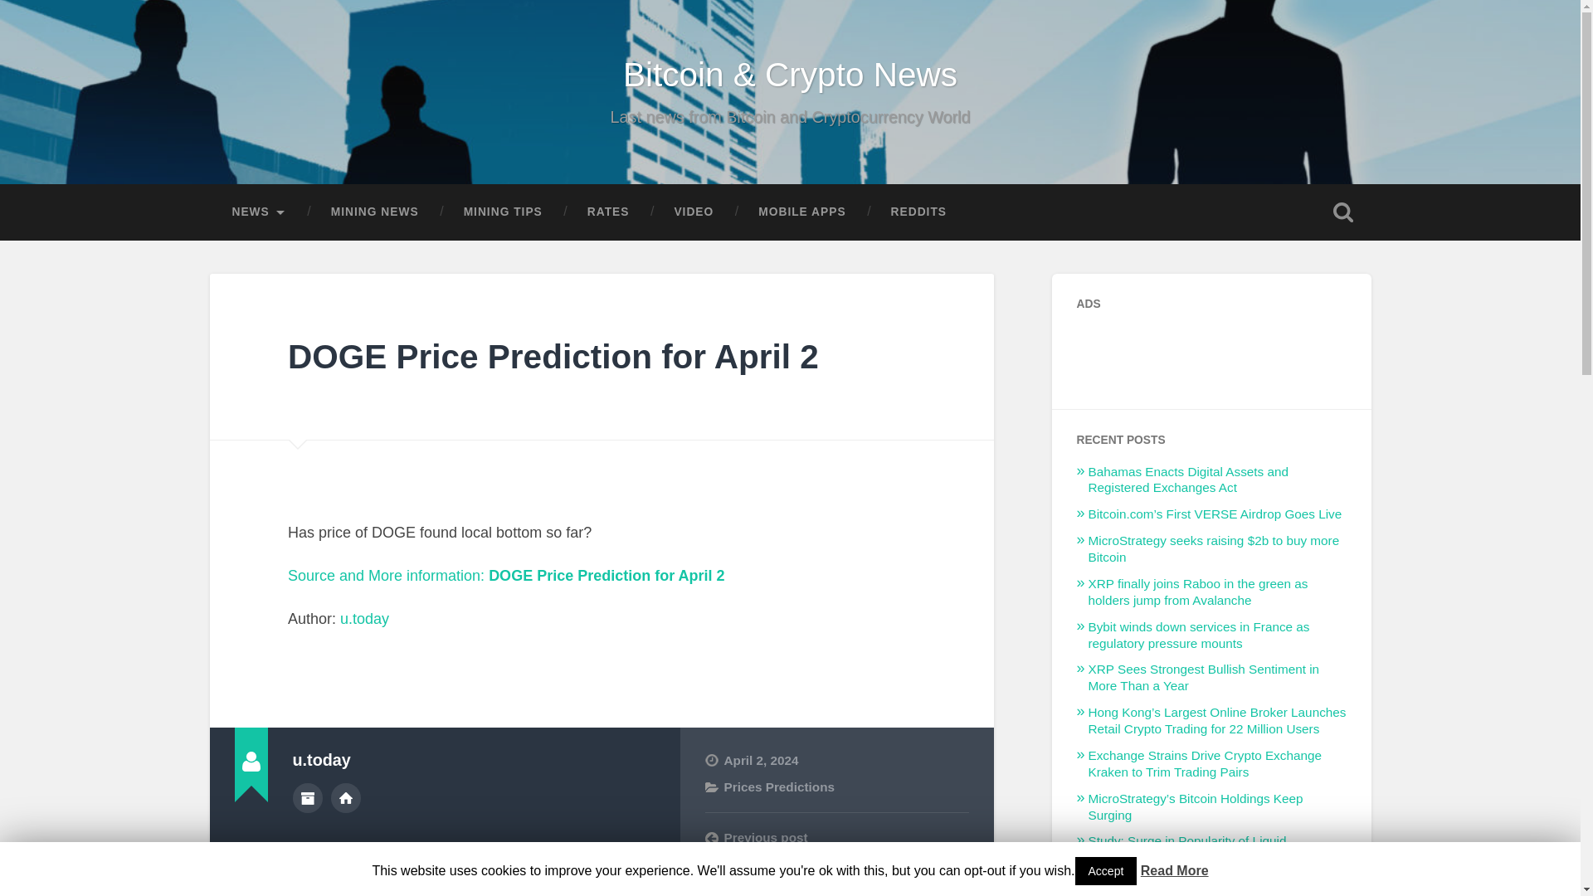 The width and height of the screenshot is (1593, 896). What do you see at coordinates (778, 786) in the screenshot?
I see `Prices Predictions` at bounding box center [778, 786].